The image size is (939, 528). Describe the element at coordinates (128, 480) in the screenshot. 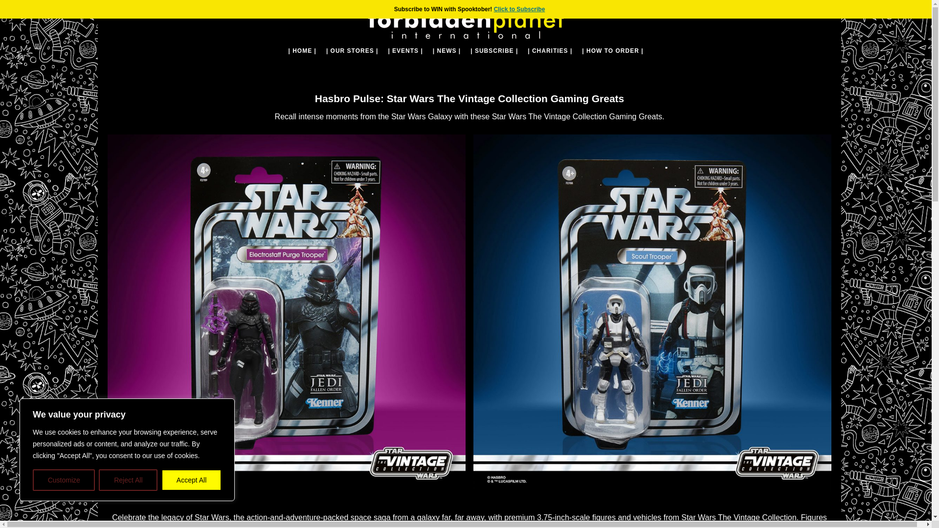

I see `Reject All` at that location.